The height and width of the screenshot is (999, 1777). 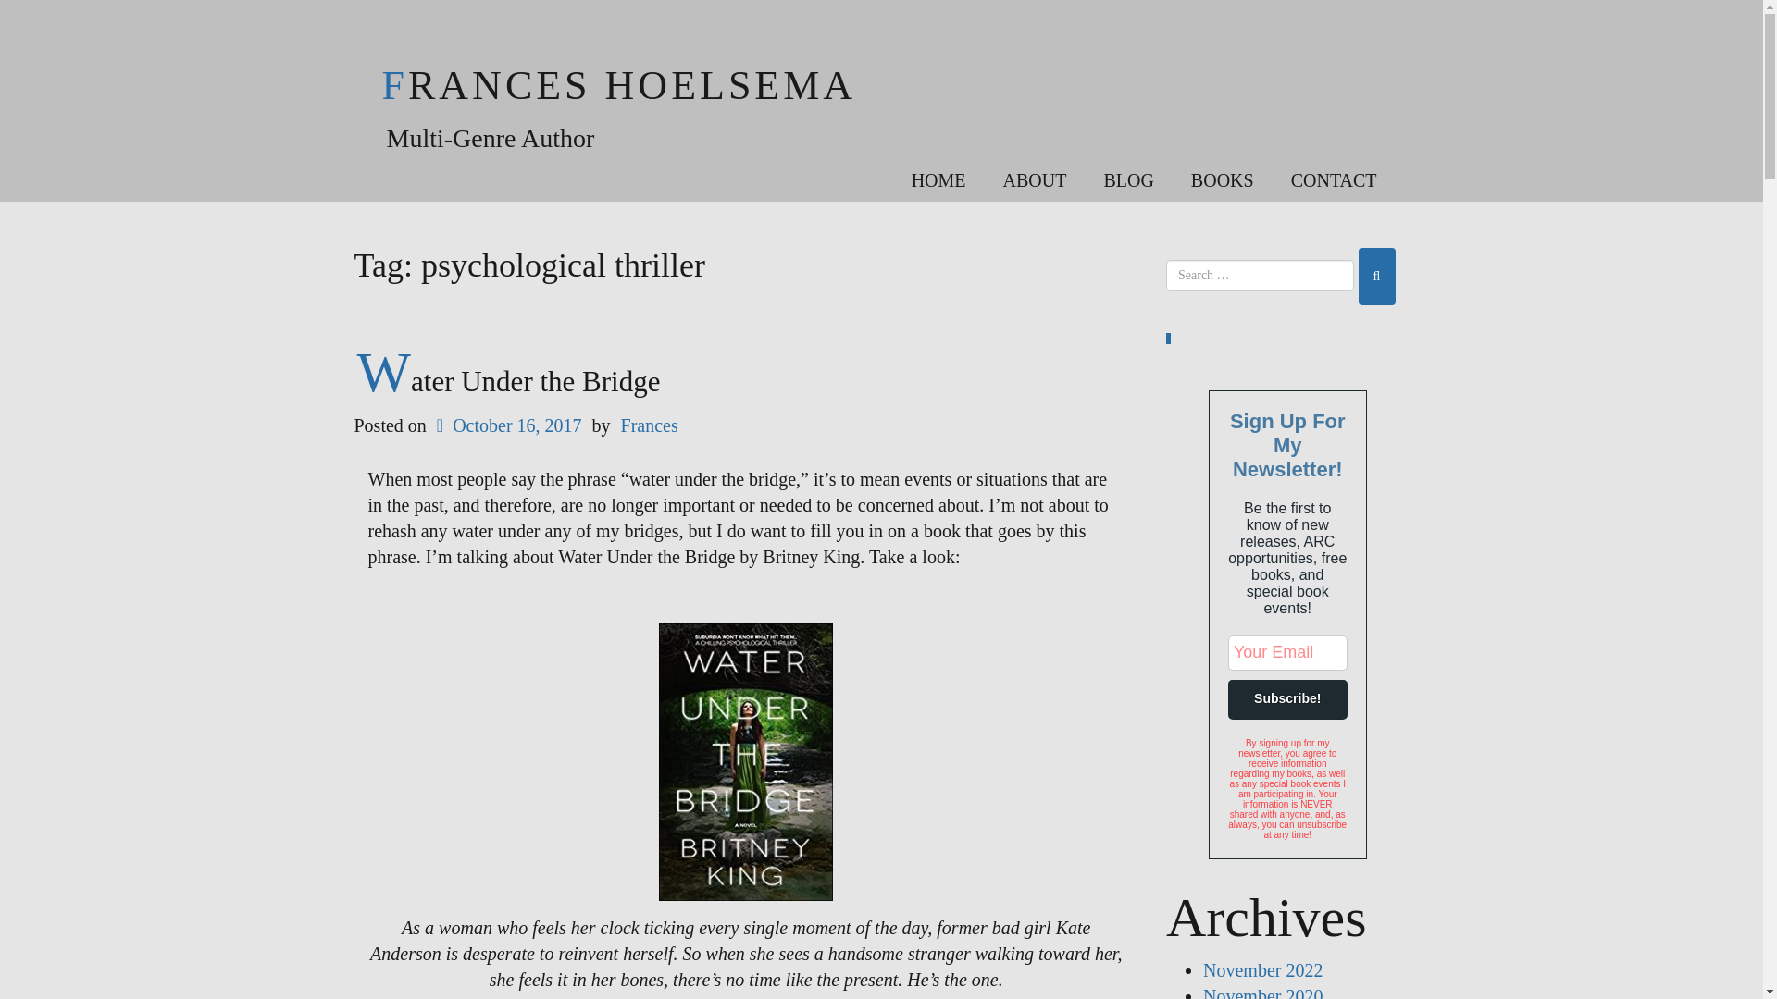 What do you see at coordinates (507, 425) in the screenshot?
I see `October 16, 2017` at bounding box center [507, 425].